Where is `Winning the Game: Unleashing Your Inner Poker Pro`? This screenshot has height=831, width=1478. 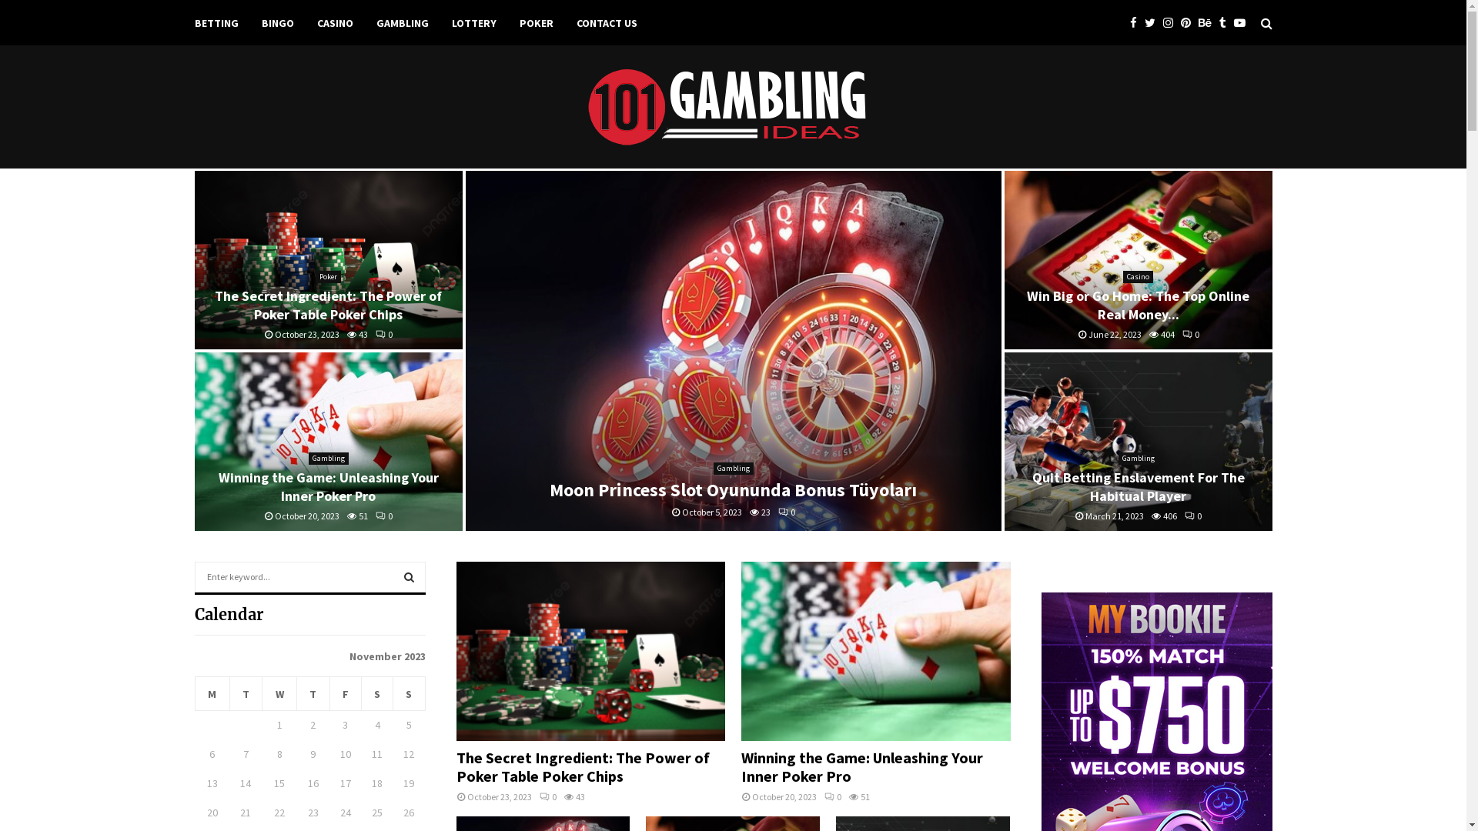
Winning the Game: Unleashing Your Inner Poker Pro is located at coordinates (876, 651).